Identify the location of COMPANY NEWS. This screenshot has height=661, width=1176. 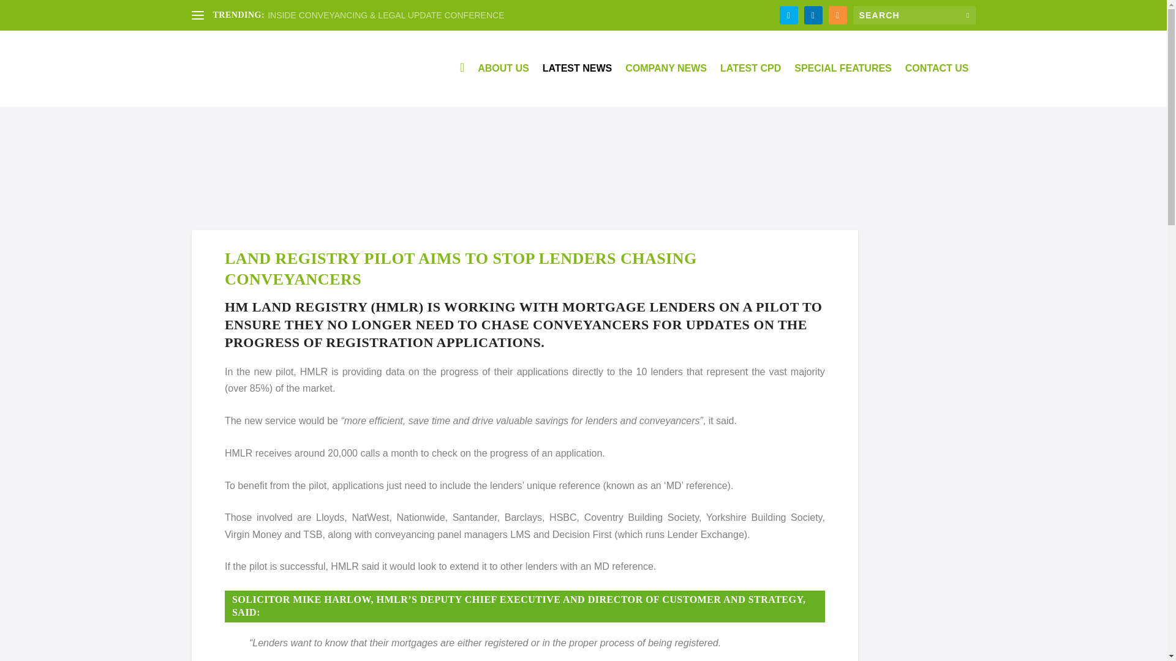
(666, 84).